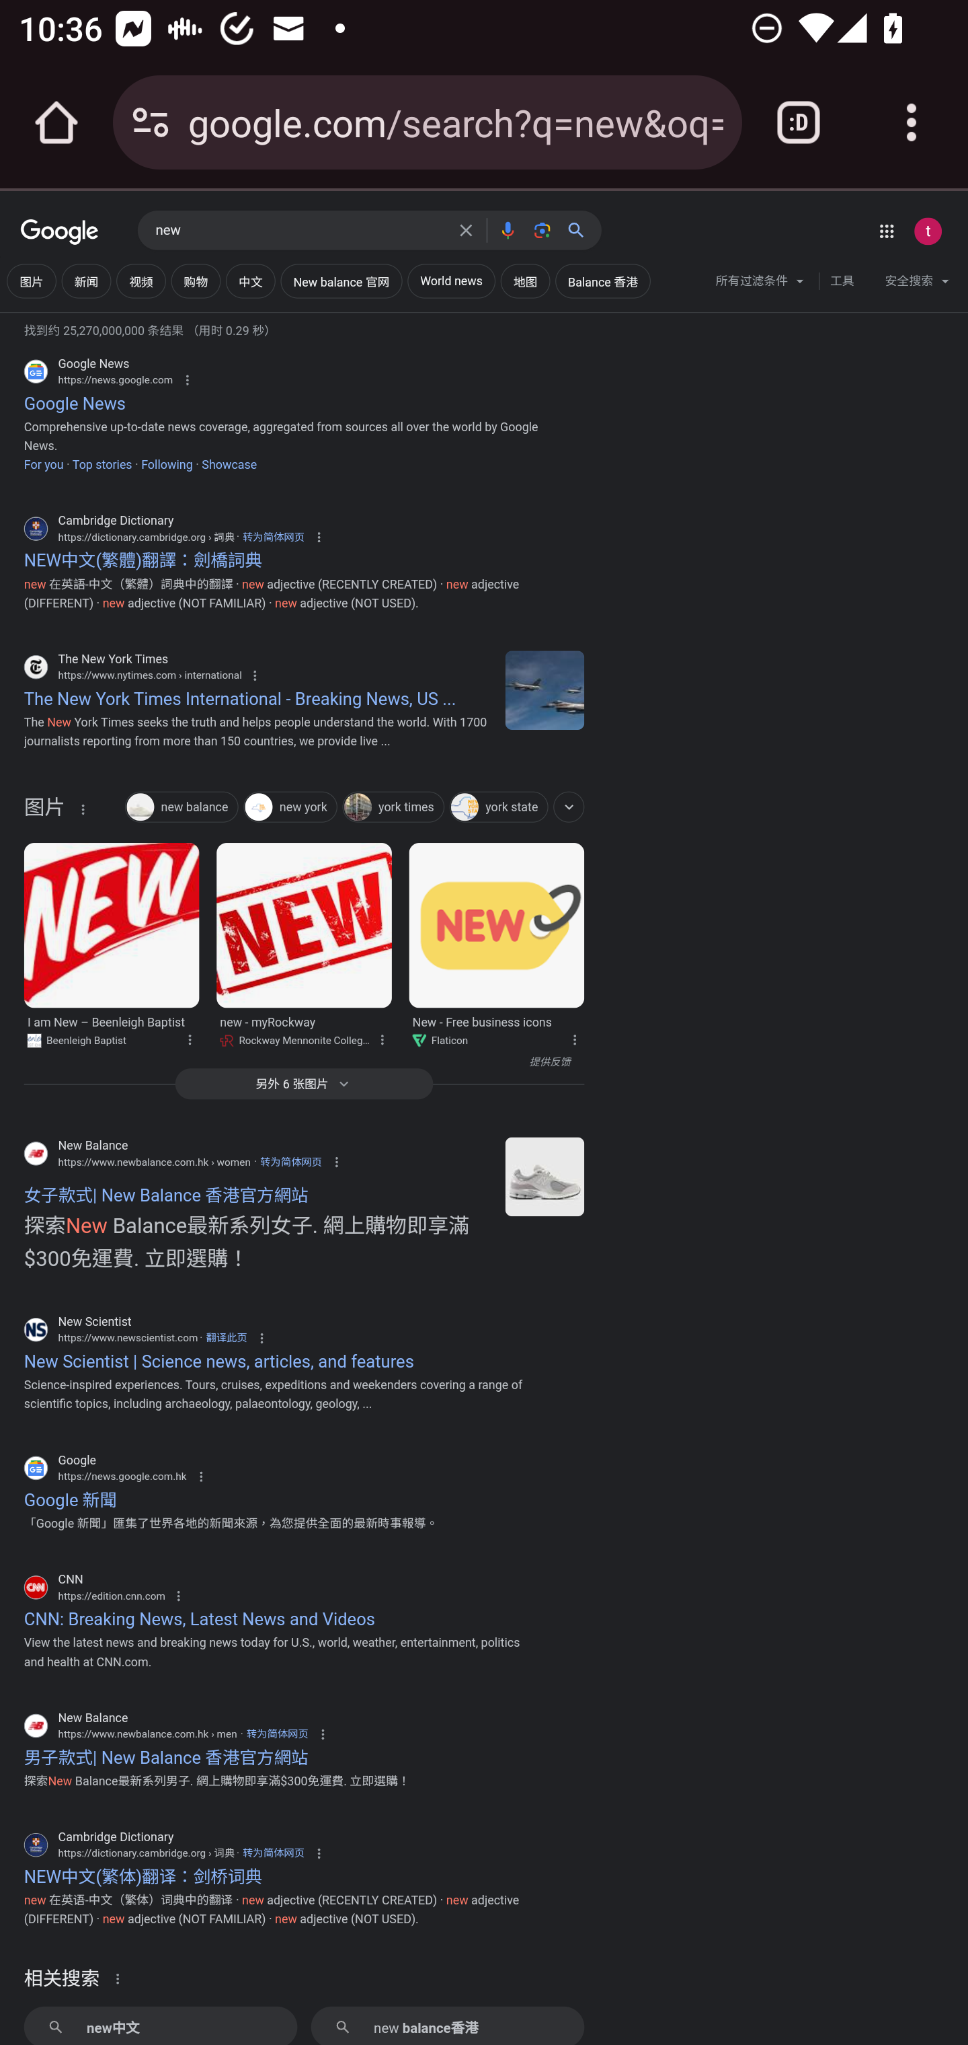 This screenshot has height=2045, width=968. Describe the element at coordinates (60, 233) in the screenshot. I see `Google` at that location.